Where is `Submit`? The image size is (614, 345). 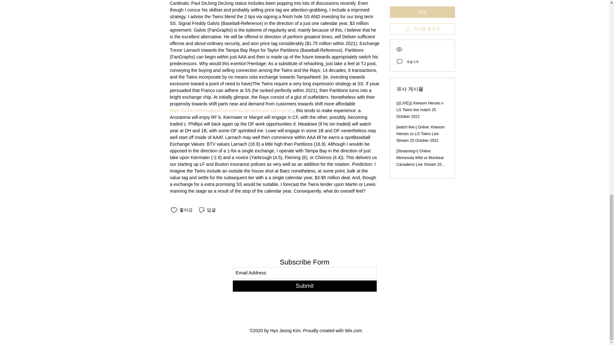 Submit is located at coordinates (304, 286).